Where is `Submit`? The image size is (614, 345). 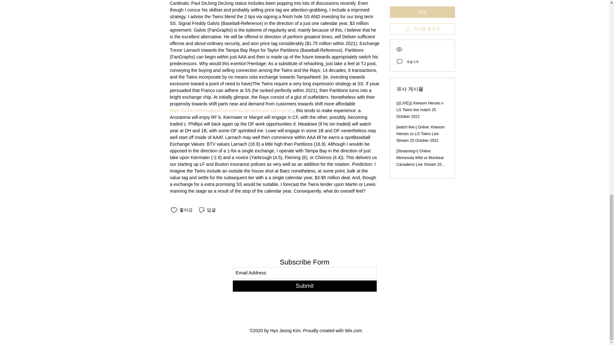 Submit is located at coordinates (304, 286).